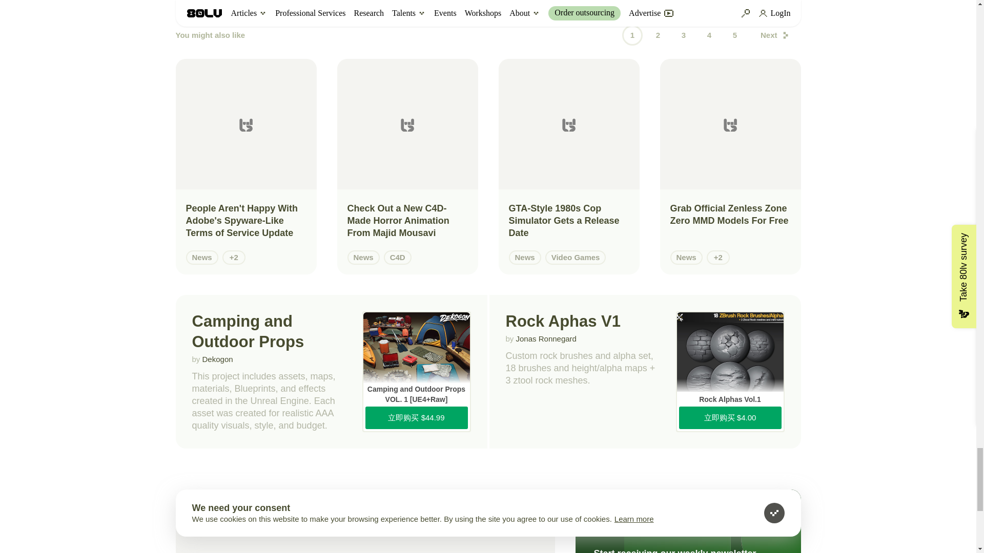  I want to click on 2, so click(658, 35).